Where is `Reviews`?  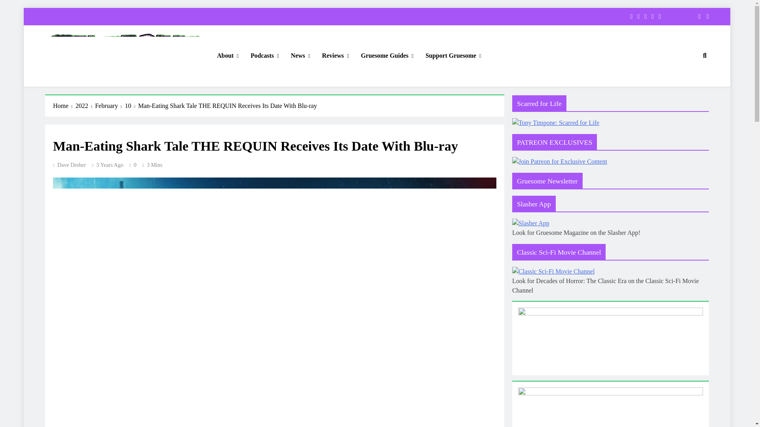
Reviews is located at coordinates (335, 56).